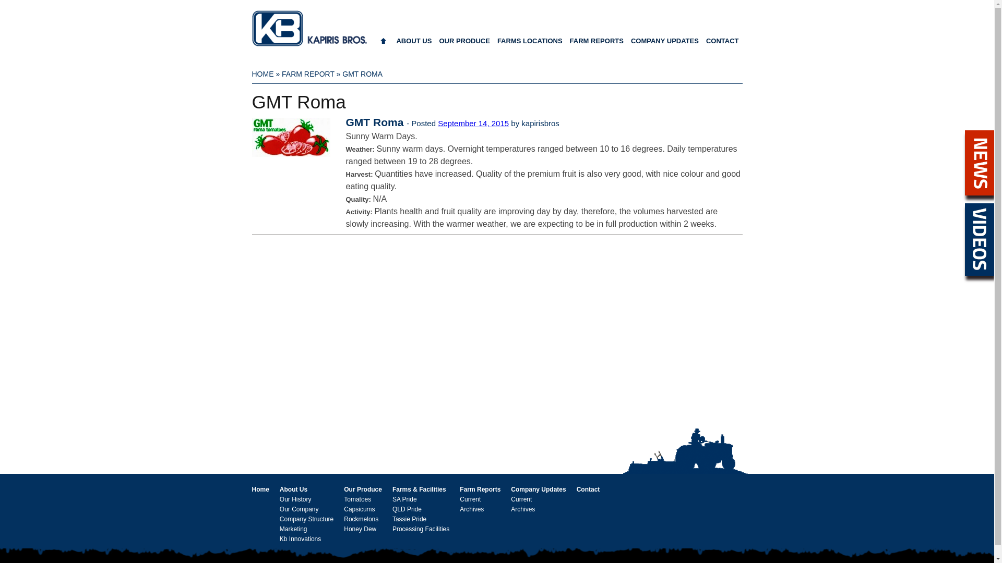 The height and width of the screenshot is (563, 1002). I want to click on COMPANY UPDATES, so click(665, 45).